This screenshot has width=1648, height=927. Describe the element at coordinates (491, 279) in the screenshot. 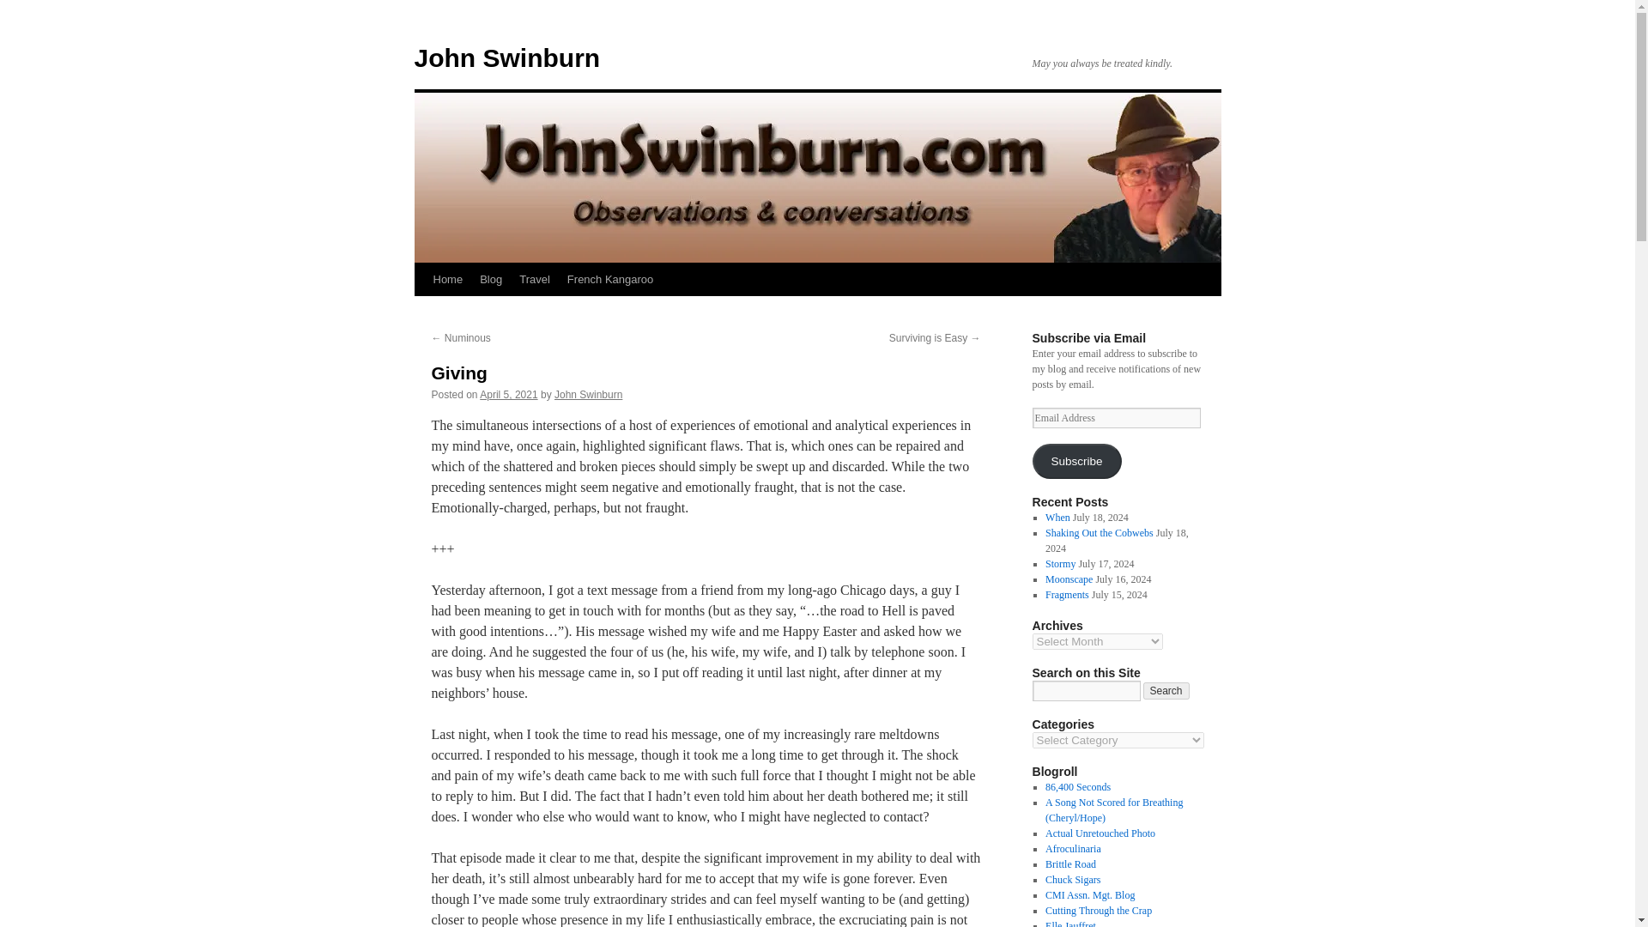

I see `Blog` at that location.